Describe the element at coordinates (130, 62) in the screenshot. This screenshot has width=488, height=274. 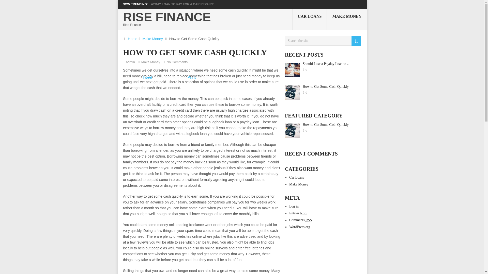
I see `admin` at that location.